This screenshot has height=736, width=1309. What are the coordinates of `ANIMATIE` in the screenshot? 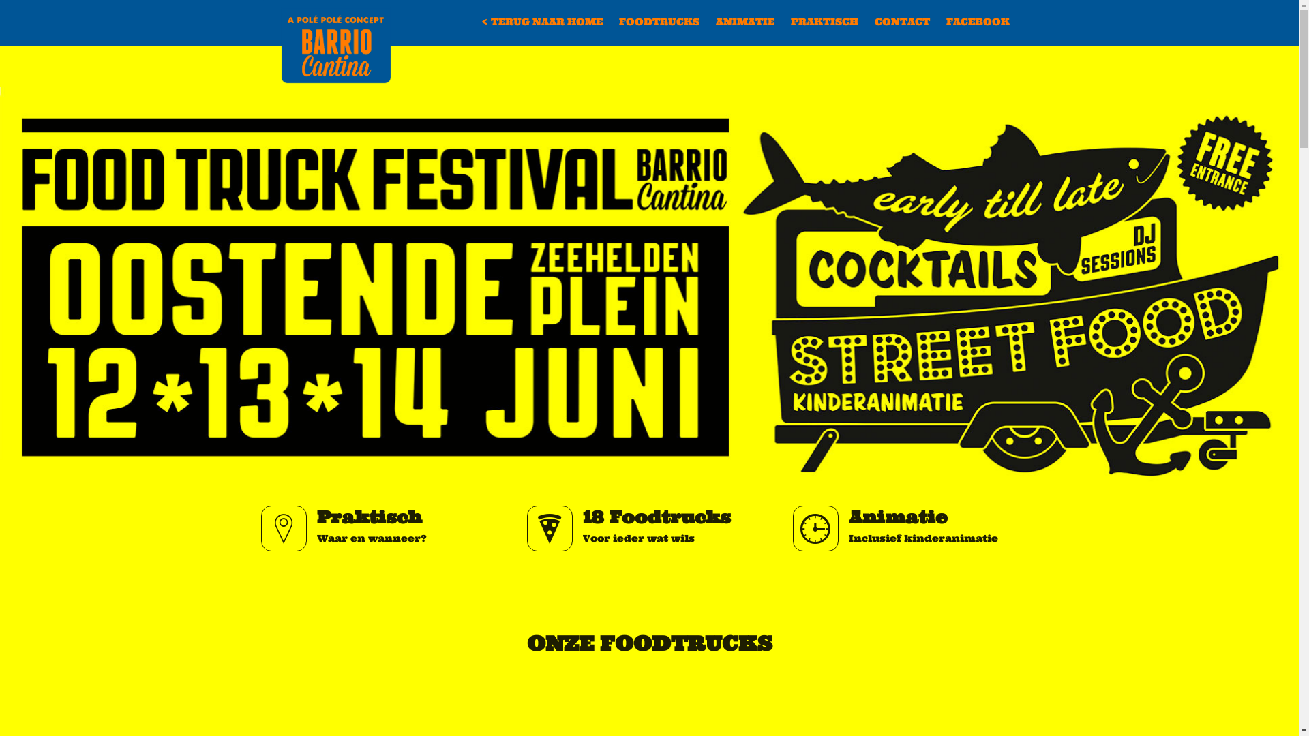 It's located at (745, 22).